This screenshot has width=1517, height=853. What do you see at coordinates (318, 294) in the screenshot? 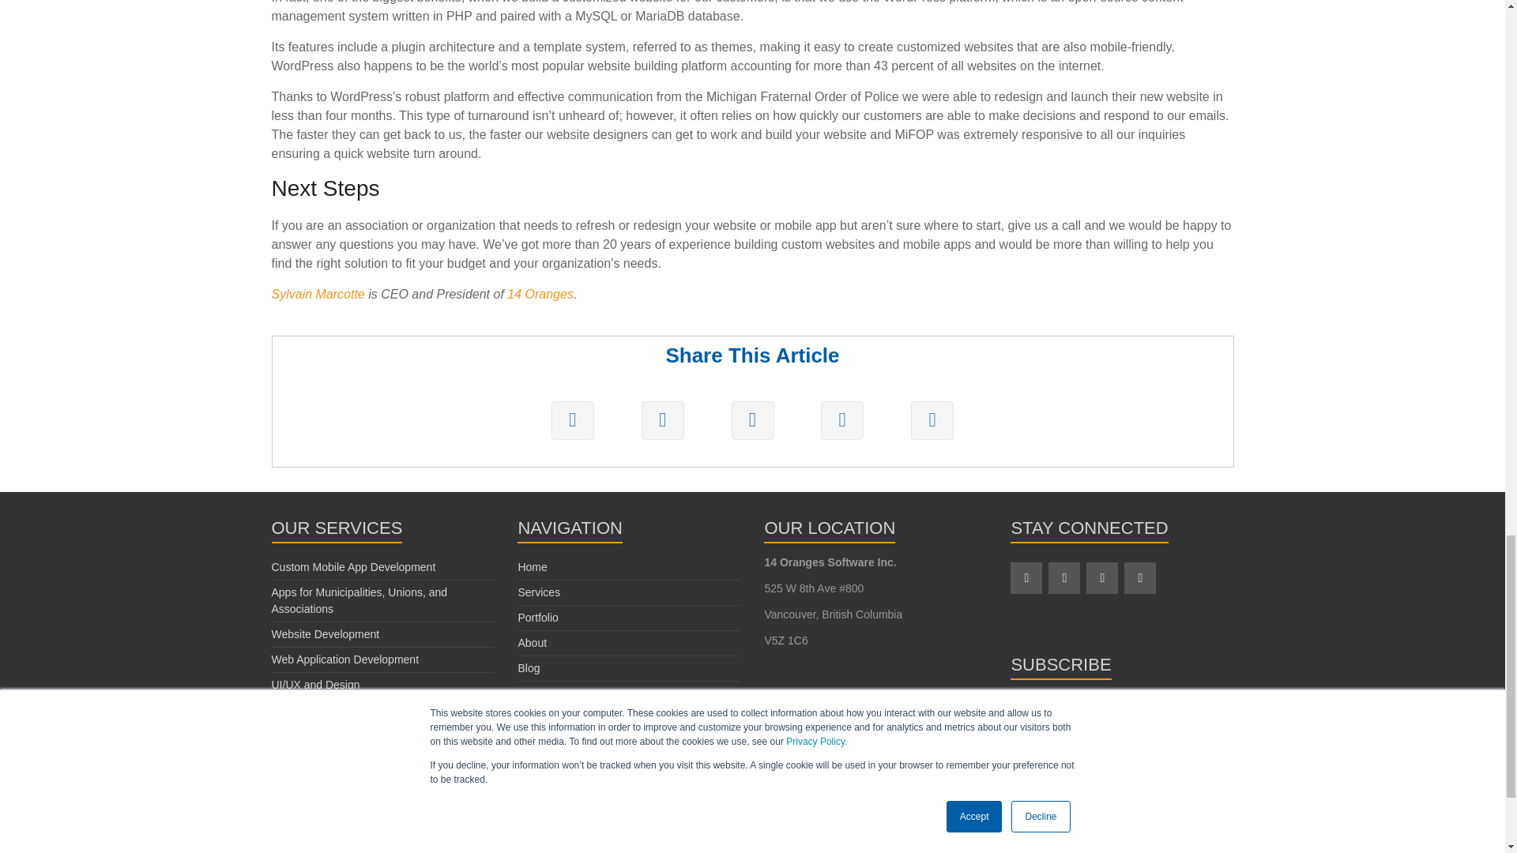
I see `Sylvain Marcotte` at bounding box center [318, 294].